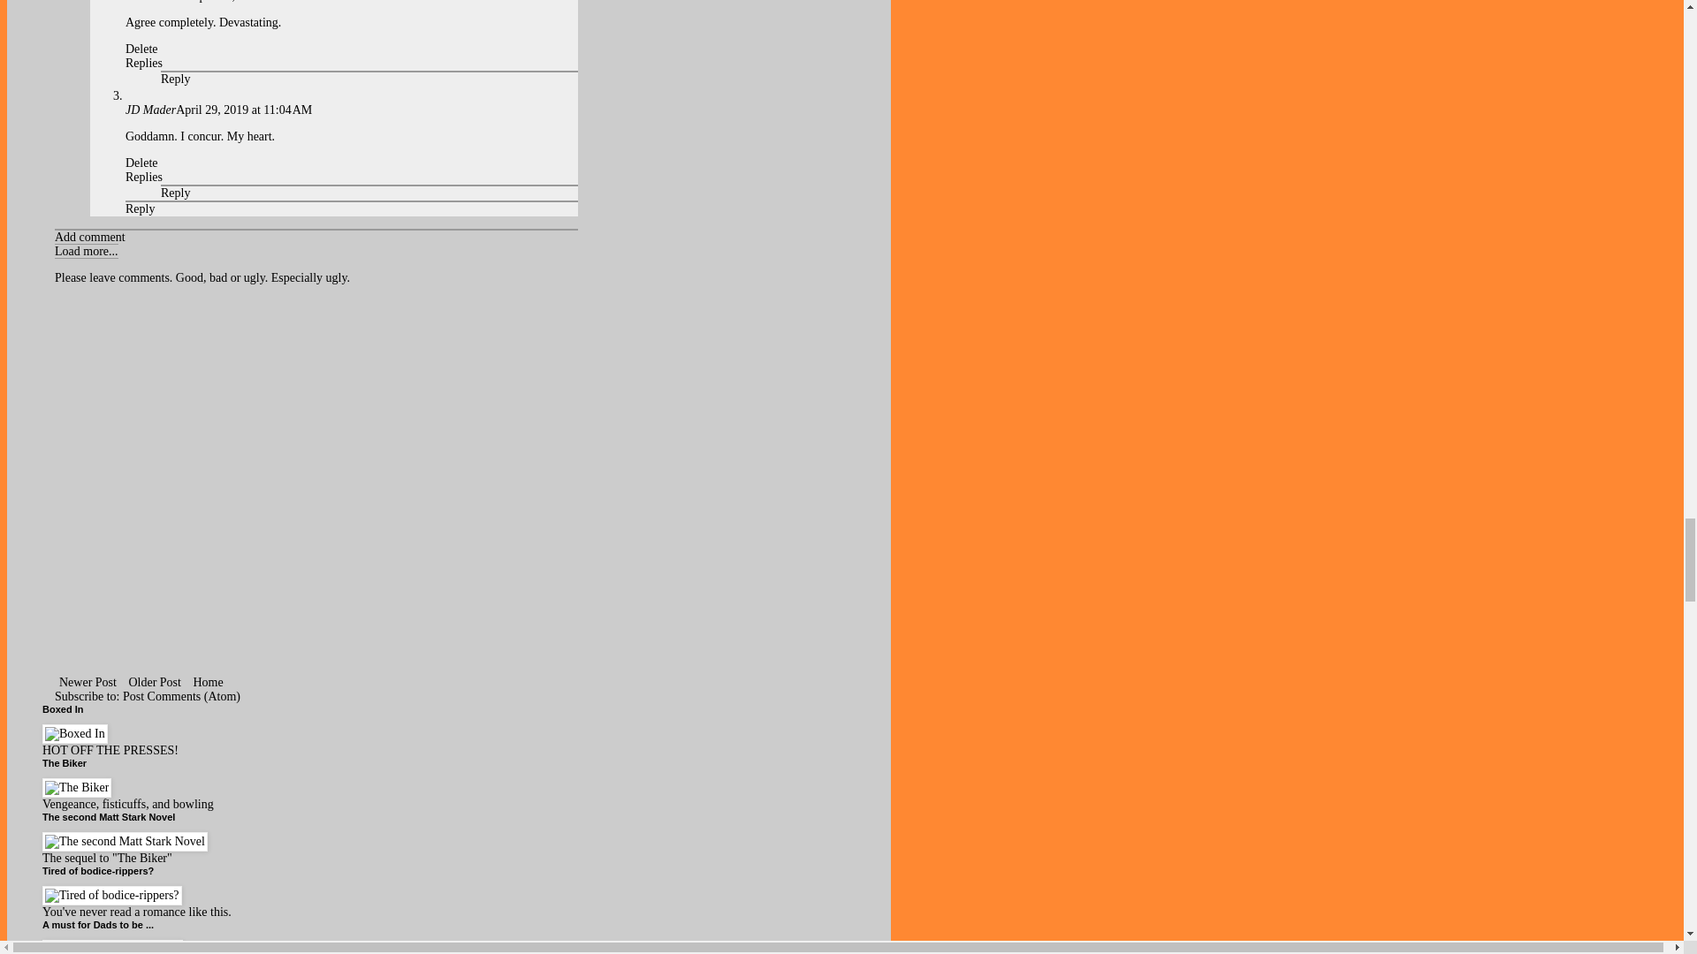 Image resolution: width=1697 pixels, height=954 pixels. I want to click on Newer Post, so click(87, 682).